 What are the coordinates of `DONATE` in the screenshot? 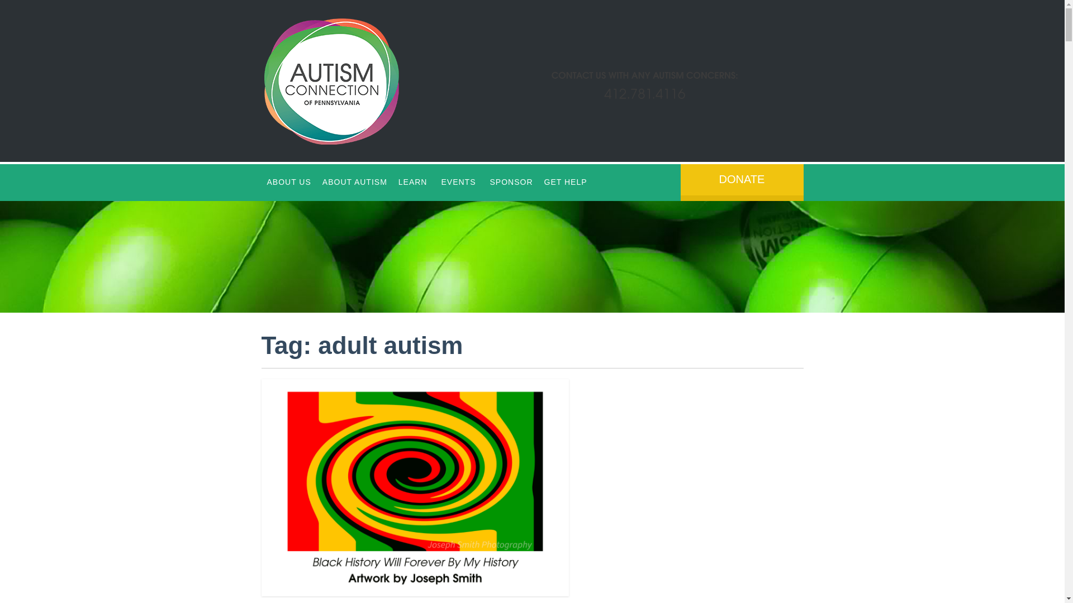 It's located at (742, 182).